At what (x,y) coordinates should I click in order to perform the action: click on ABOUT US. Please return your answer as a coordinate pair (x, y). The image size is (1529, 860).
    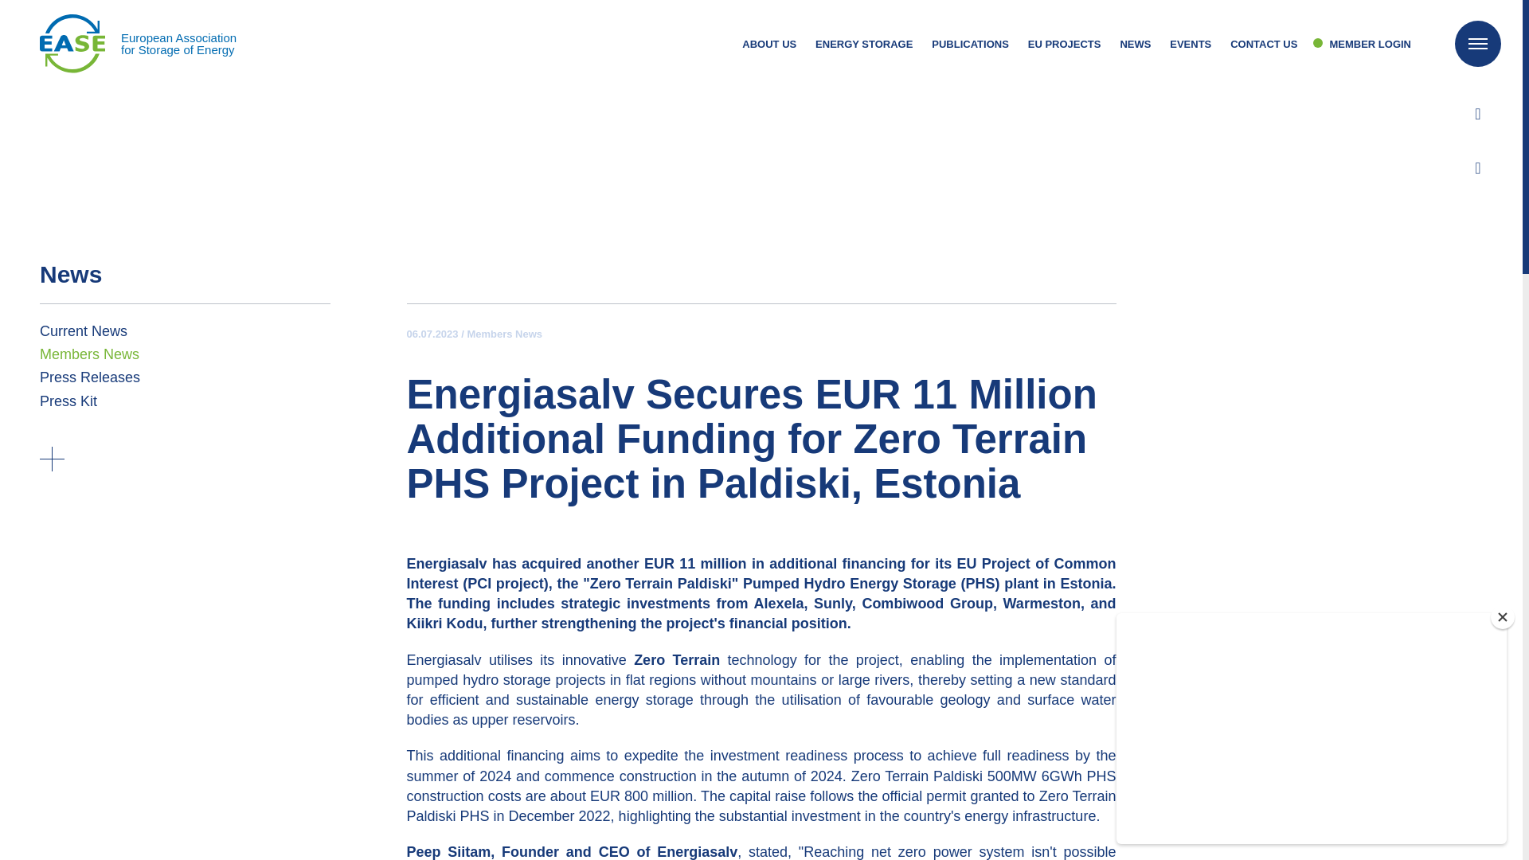
    Looking at the image, I should click on (769, 44).